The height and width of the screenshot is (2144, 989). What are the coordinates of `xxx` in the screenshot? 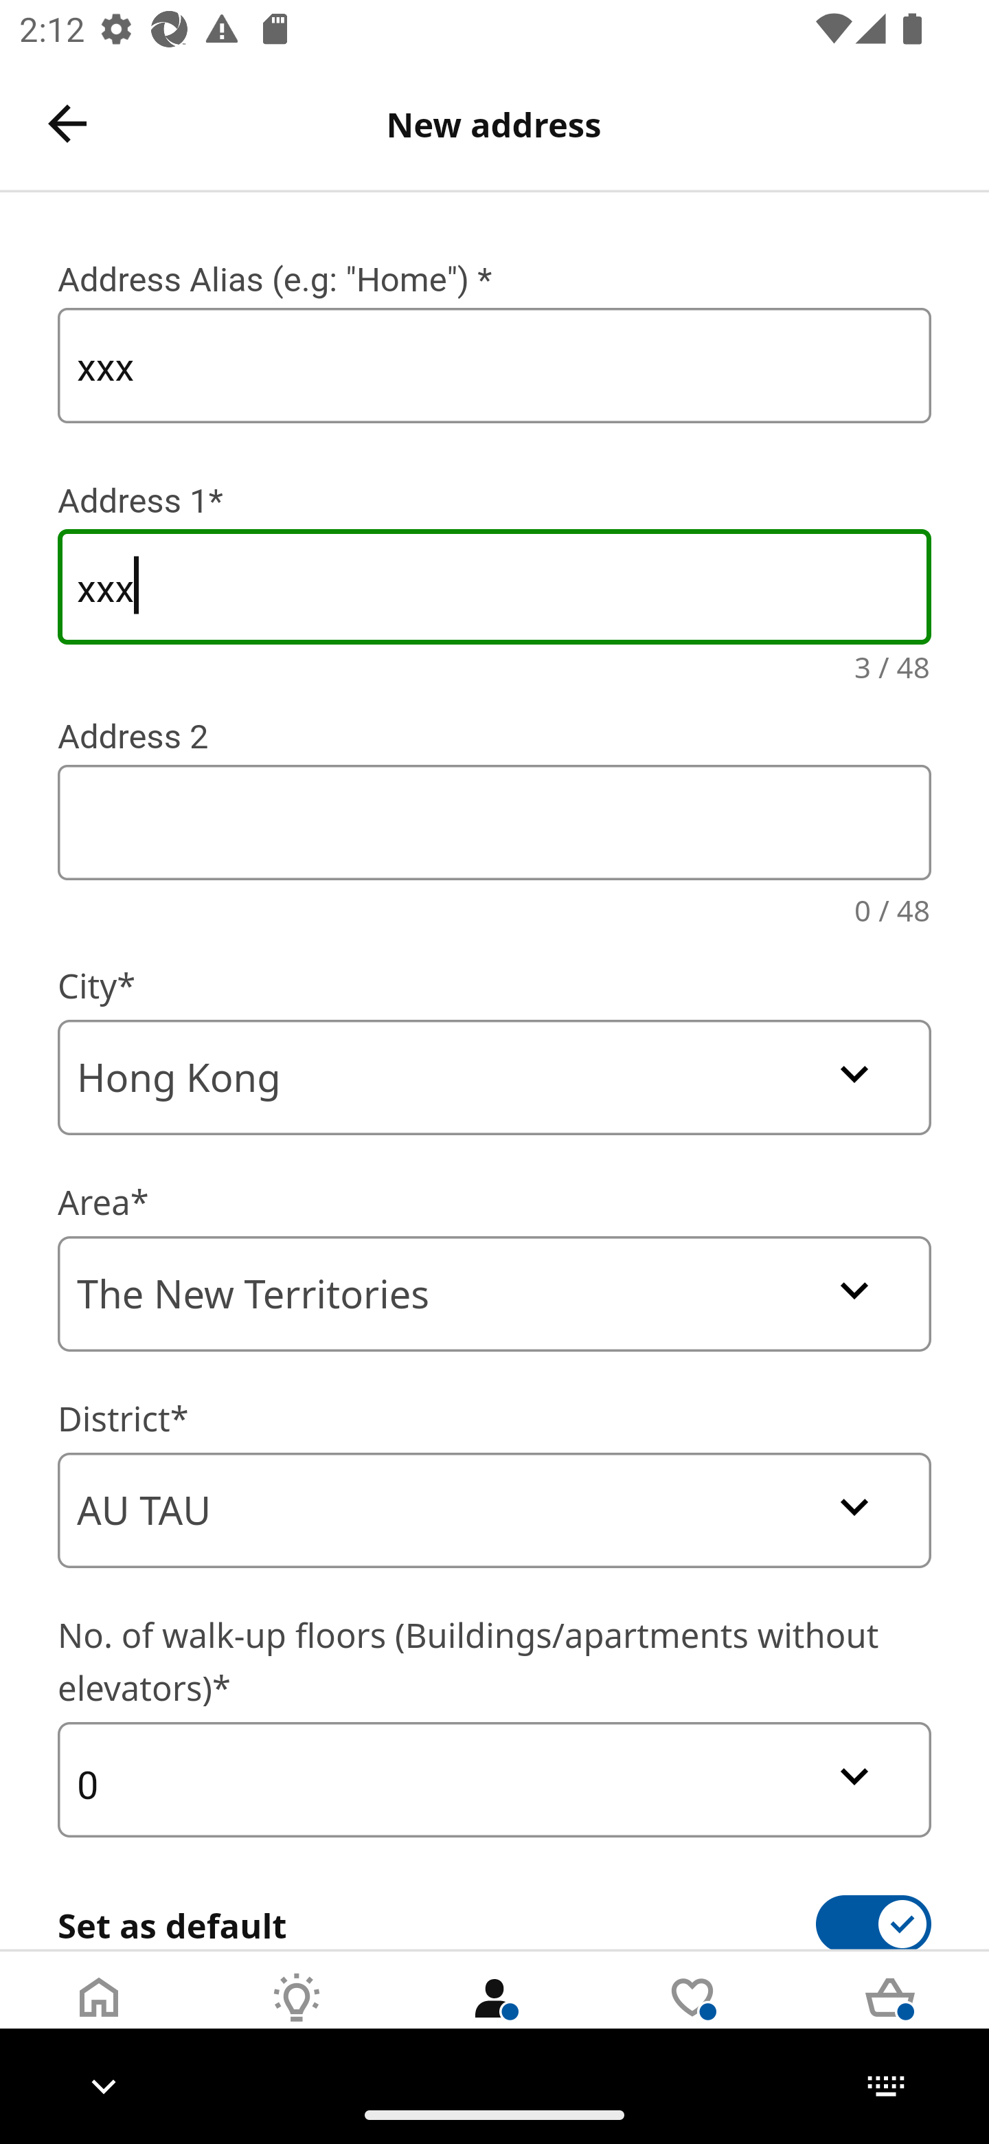 It's located at (494, 366).